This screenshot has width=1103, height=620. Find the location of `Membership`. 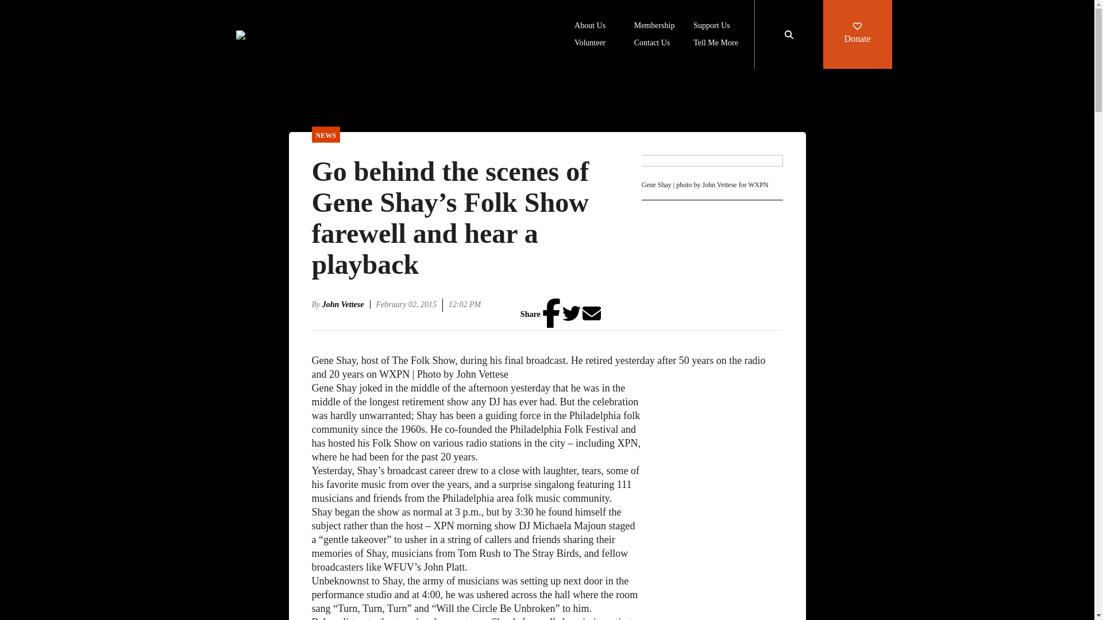

Membership is located at coordinates (655, 26).